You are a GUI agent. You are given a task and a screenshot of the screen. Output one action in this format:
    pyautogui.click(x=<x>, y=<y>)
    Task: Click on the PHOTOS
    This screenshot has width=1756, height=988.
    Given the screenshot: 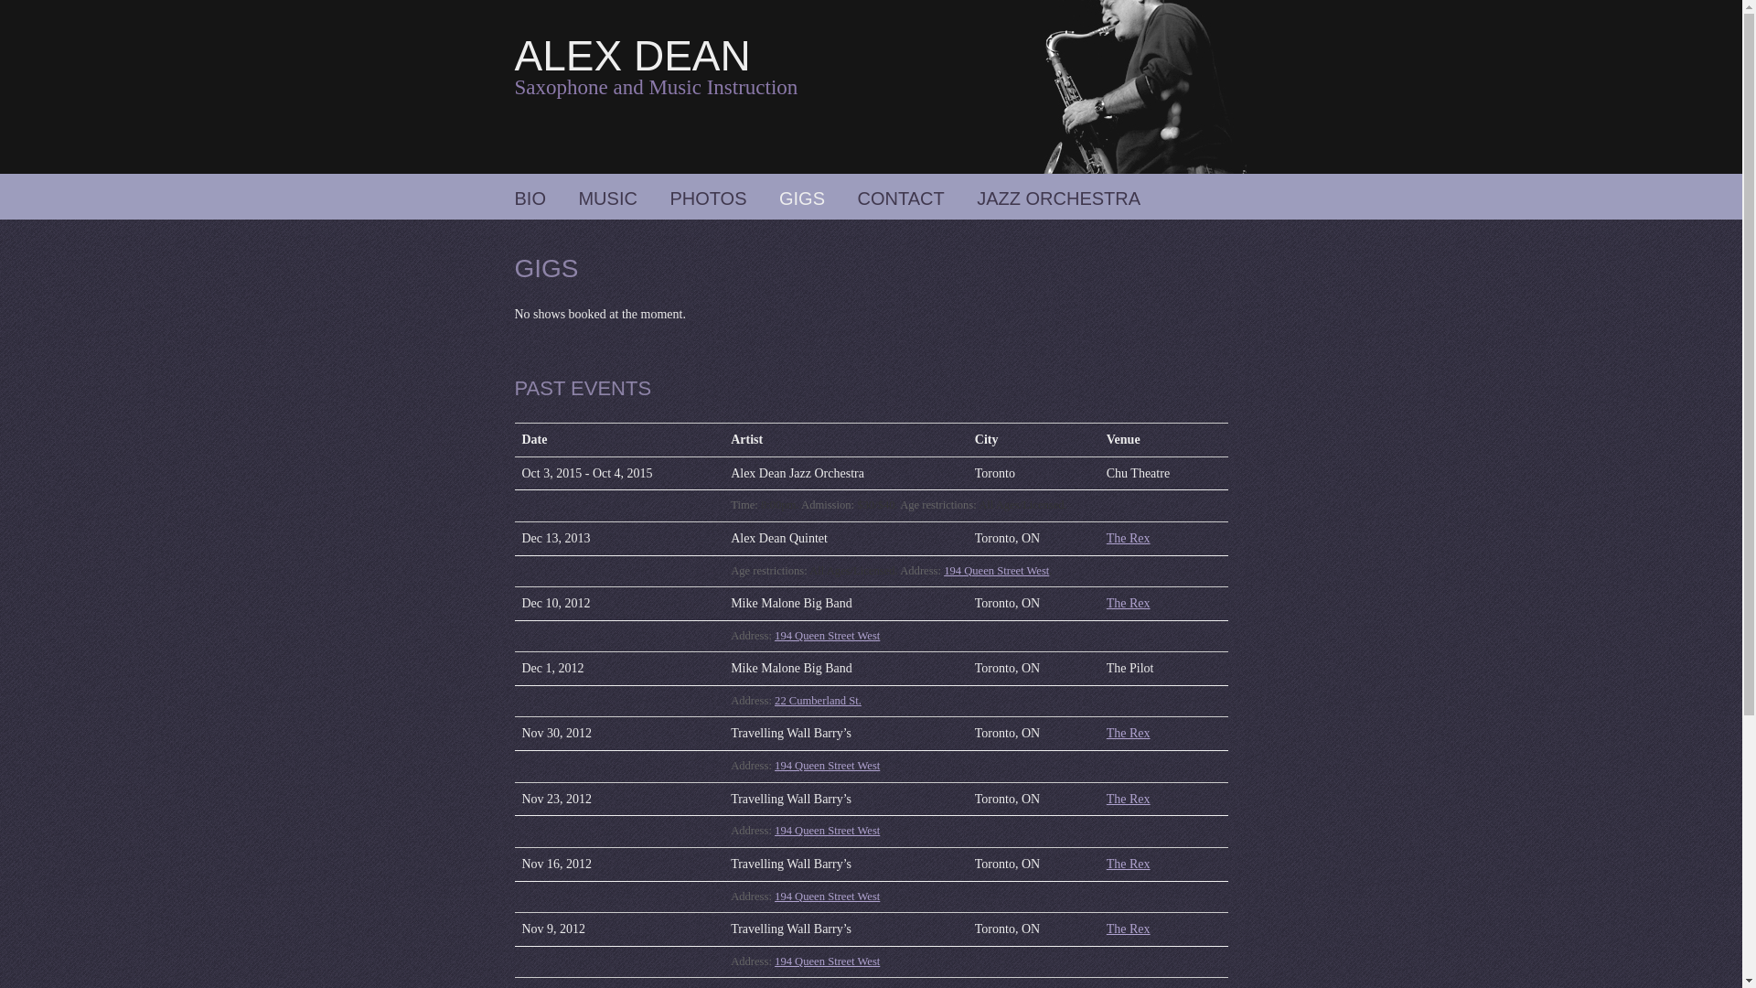 What is the action you would take?
    pyautogui.click(x=708, y=199)
    